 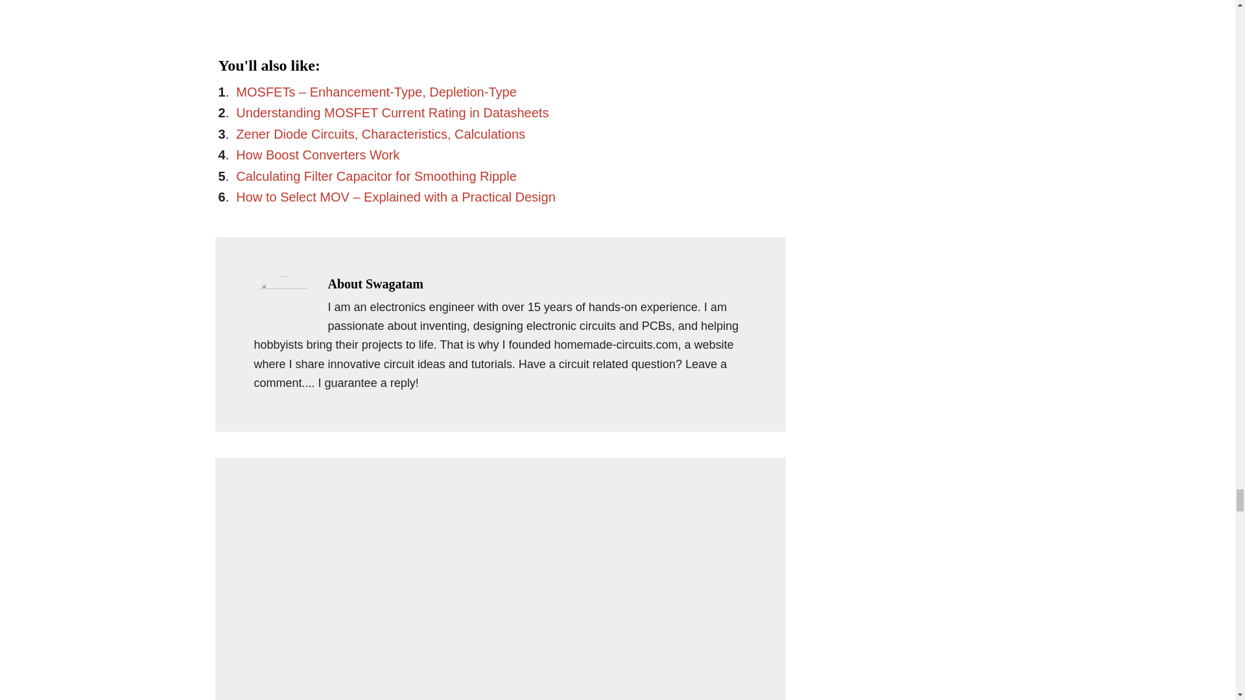 I want to click on Calculating Filter Capacitor for Smoothing Ripple, so click(x=376, y=176).